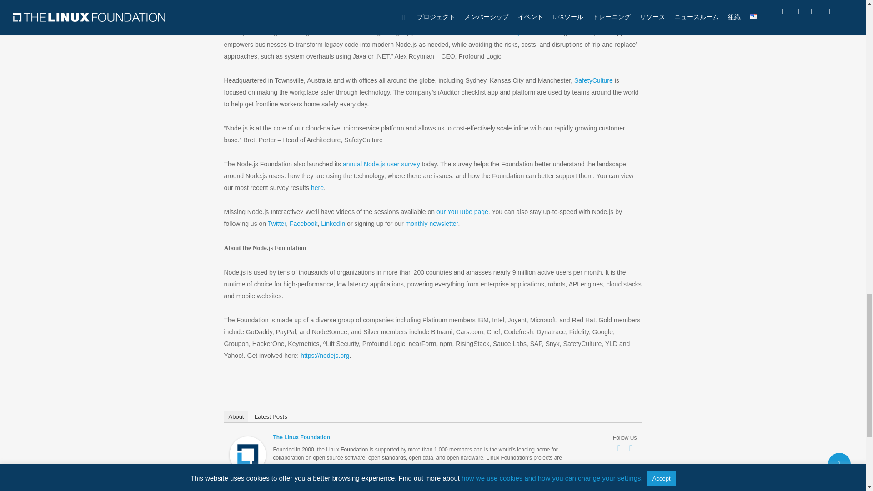 The width and height of the screenshot is (873, 491). Describe the element at coordinates (631, 448) in the screenshot. I see `Twitter` at that location.